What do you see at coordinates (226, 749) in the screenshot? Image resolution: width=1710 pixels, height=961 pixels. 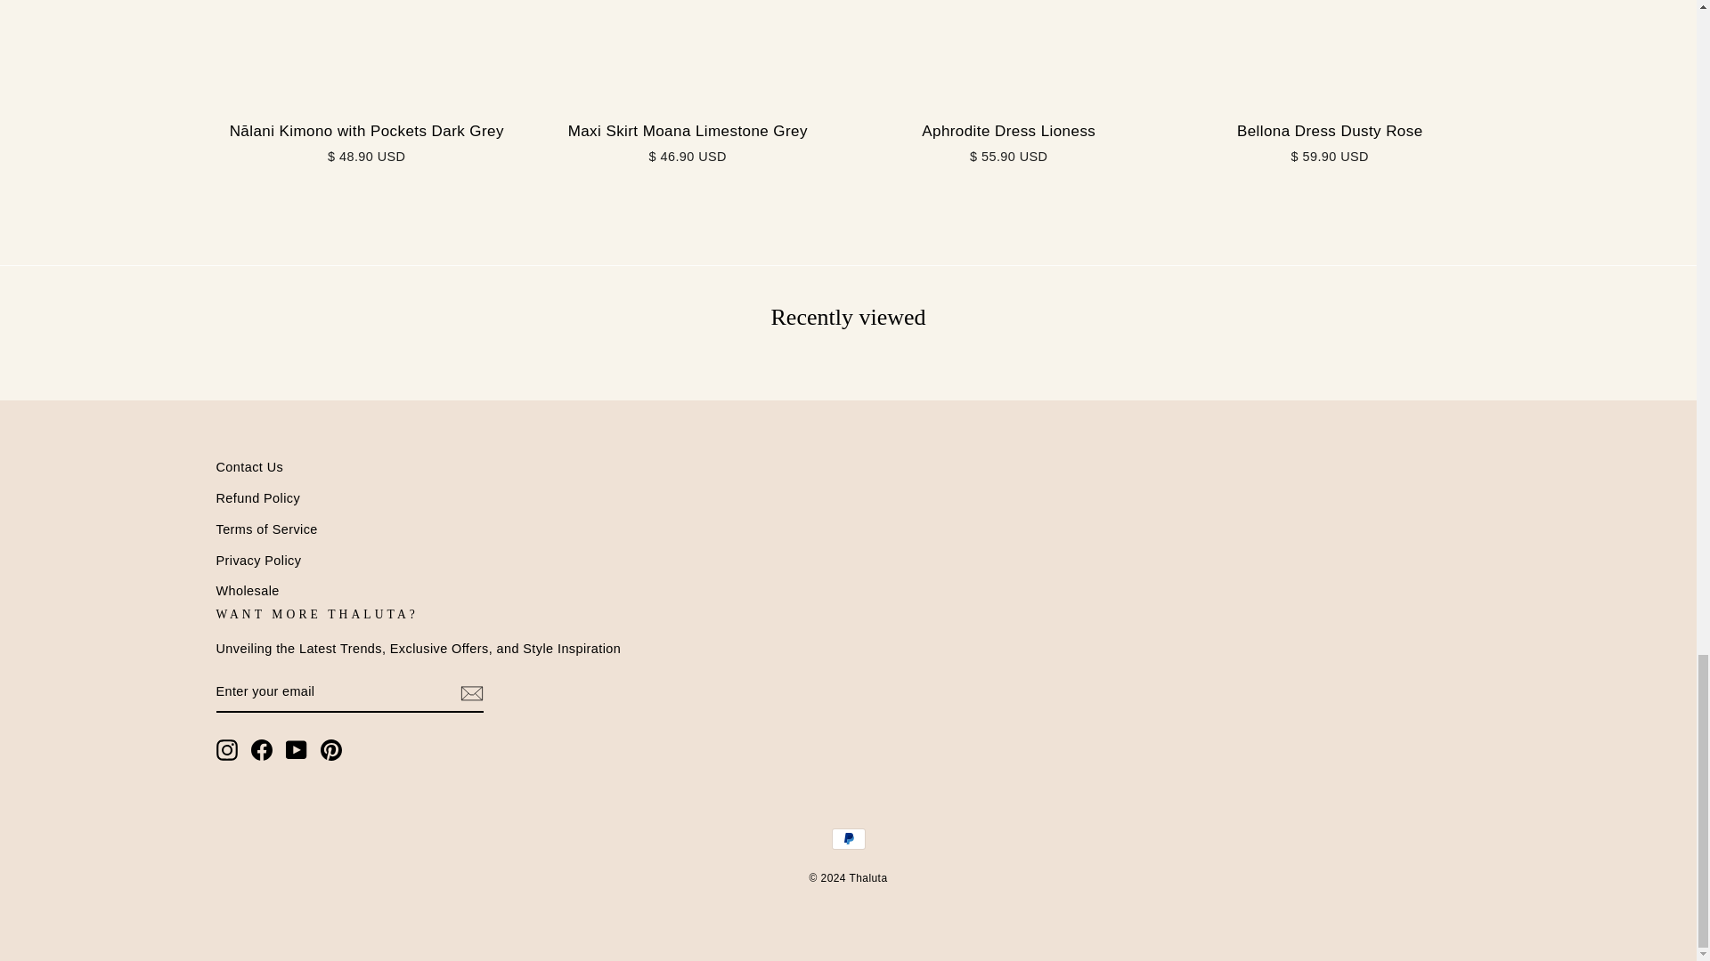 I see `Thaluta on Instagram` at bounding box center [226, 749].